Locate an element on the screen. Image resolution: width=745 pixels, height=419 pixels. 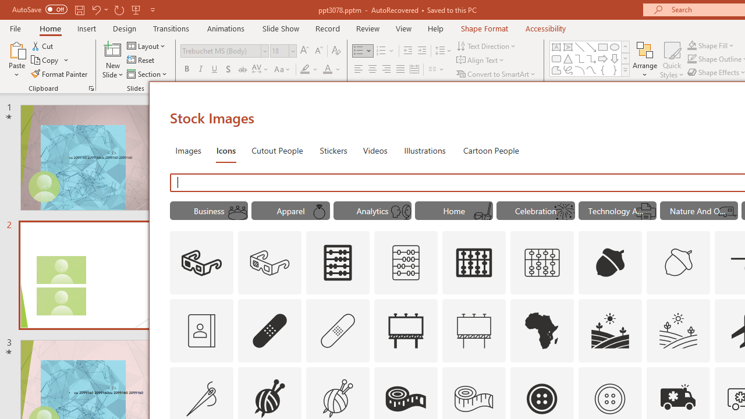
AutomationID: Icons_Reflection_M is located at coordinates (400, 212).